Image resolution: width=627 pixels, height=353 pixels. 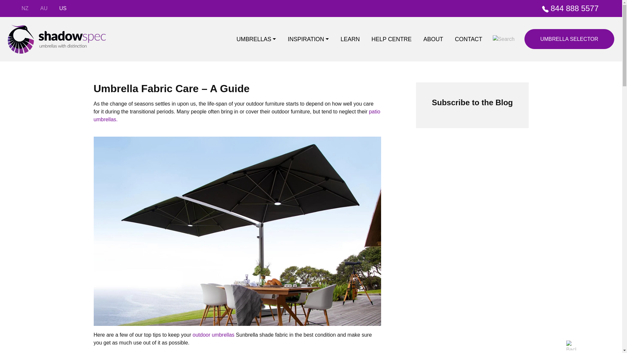 I want to click on Search, so click(x=504, y=39).